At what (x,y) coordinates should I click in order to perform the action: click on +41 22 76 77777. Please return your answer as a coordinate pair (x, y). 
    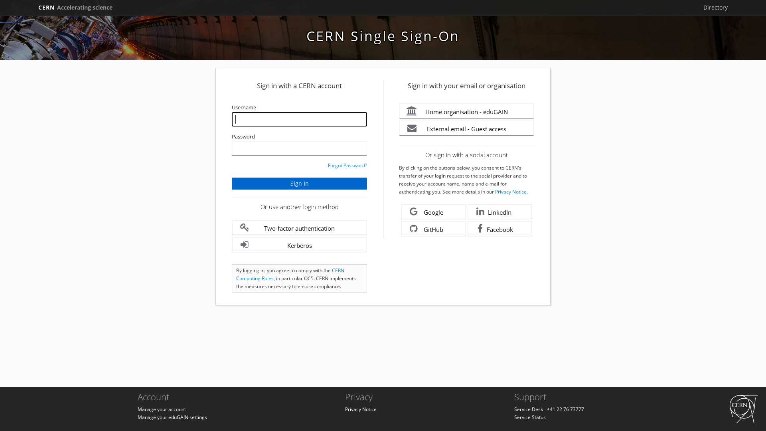
    Looking at the image, I should click on (566, 409).